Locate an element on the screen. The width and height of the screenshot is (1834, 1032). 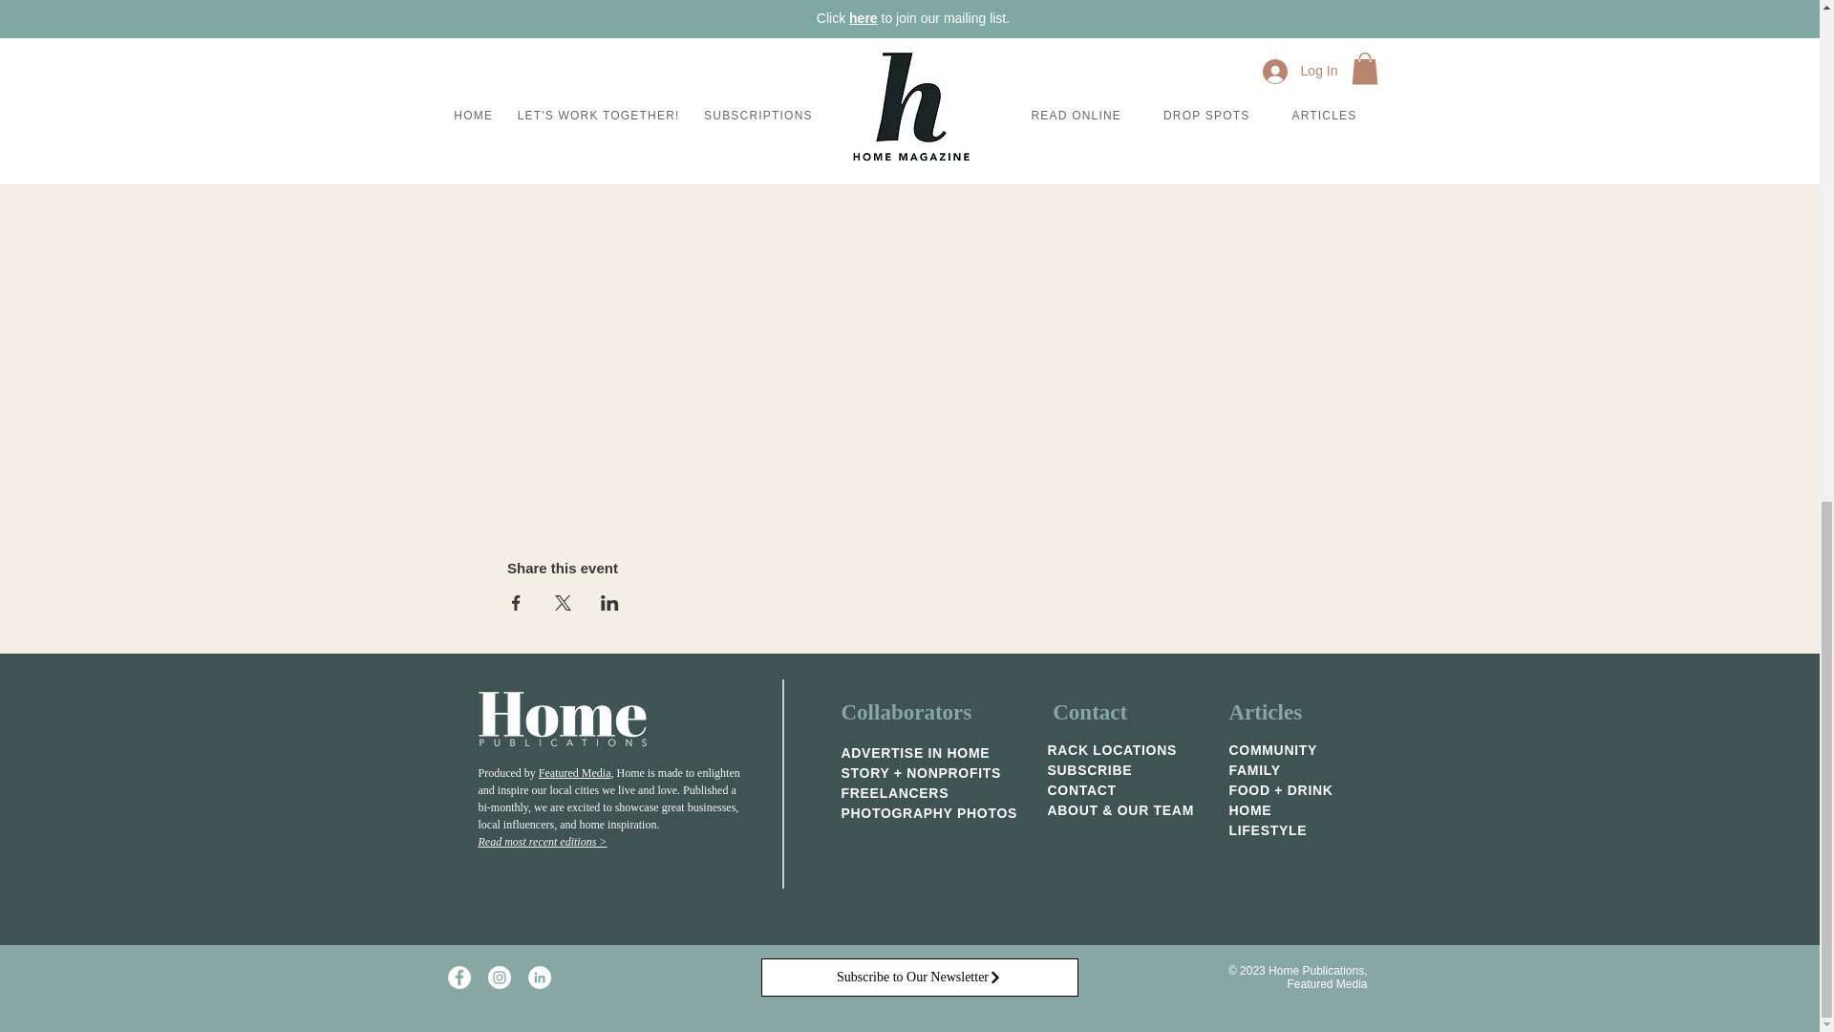
COMMUNITY is located at coordinates (1272, 749).